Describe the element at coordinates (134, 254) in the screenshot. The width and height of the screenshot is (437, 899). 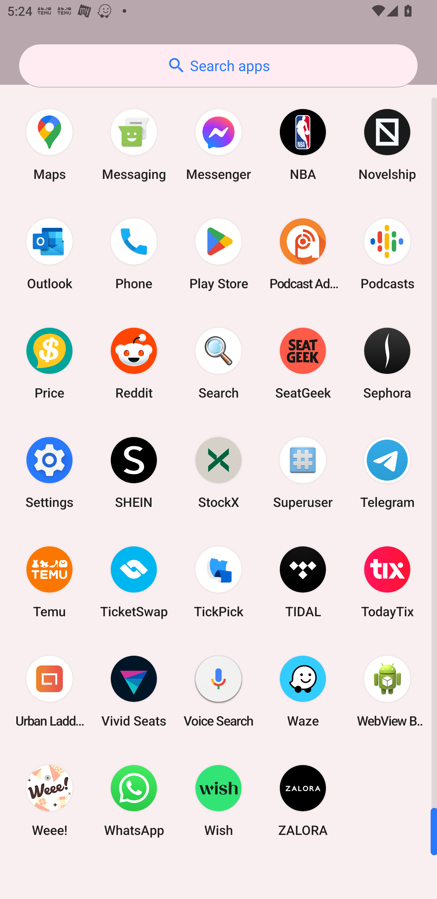
I see `Phone` at that location.